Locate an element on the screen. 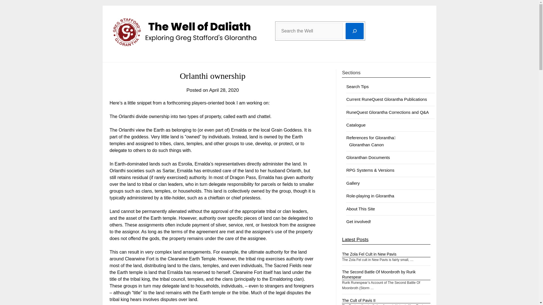 This screenshot has height=305, width=543. The Cult of Pavis II is located at coordinates (359, 300).